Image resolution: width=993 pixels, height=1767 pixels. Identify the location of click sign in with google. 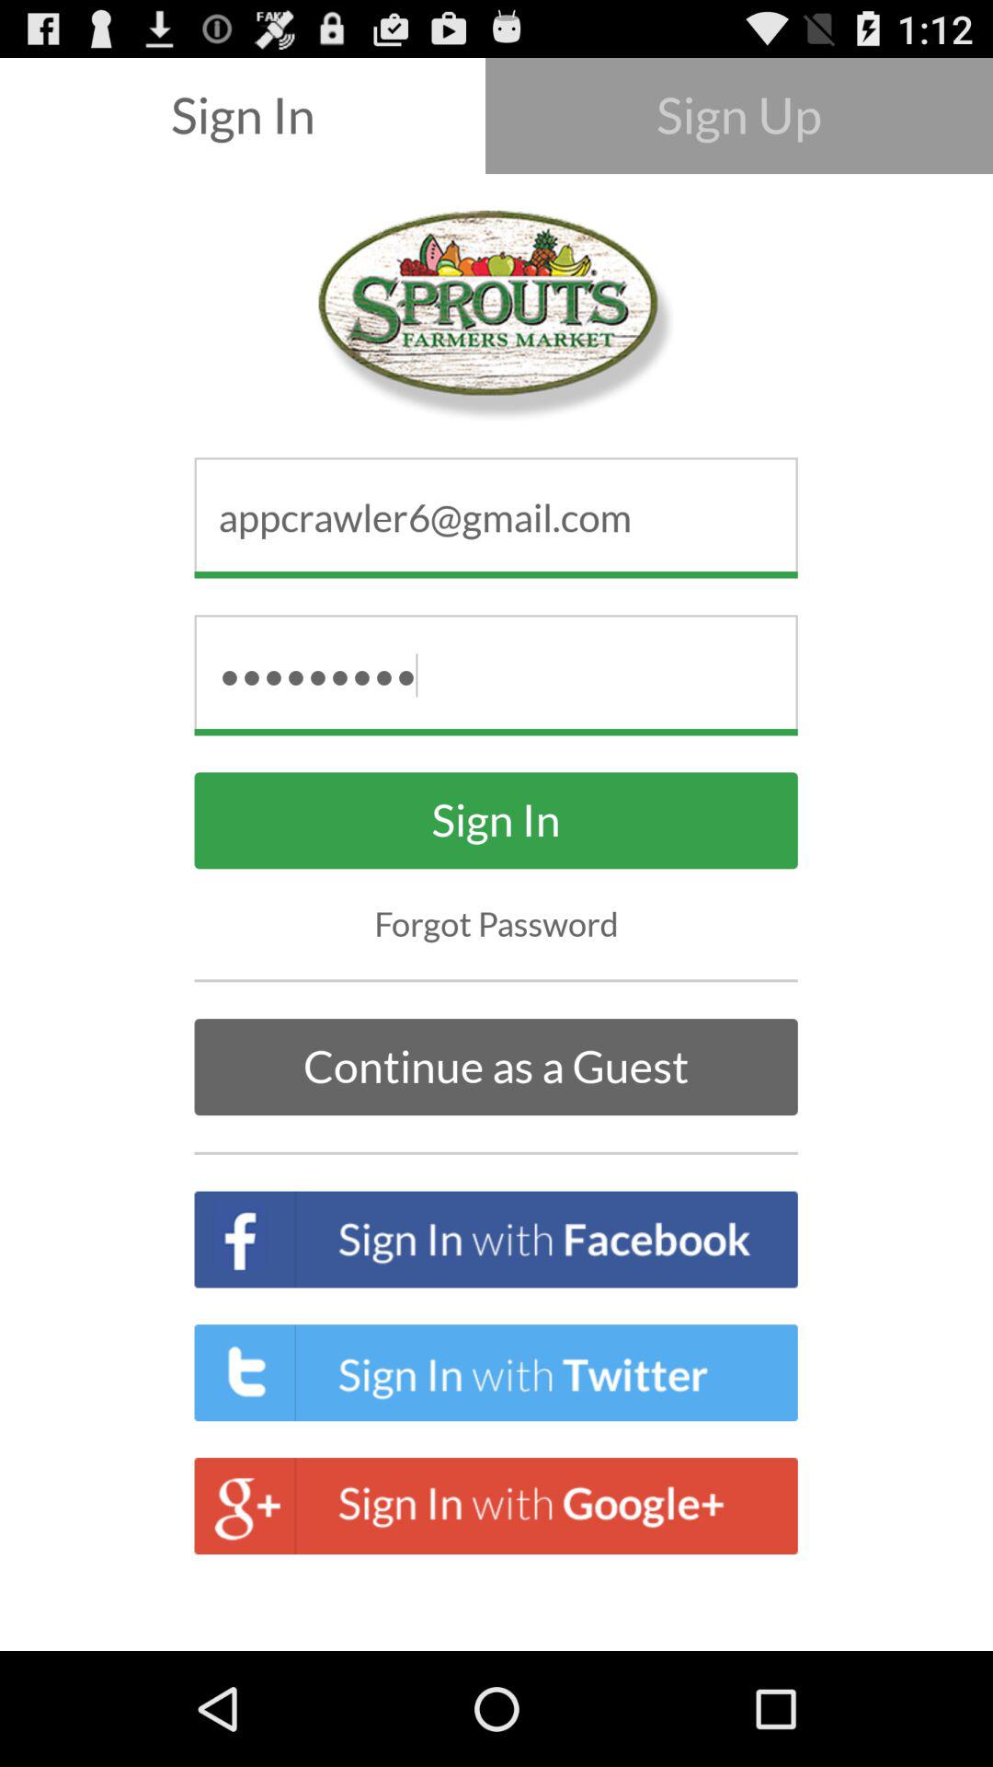
(496, 1506).